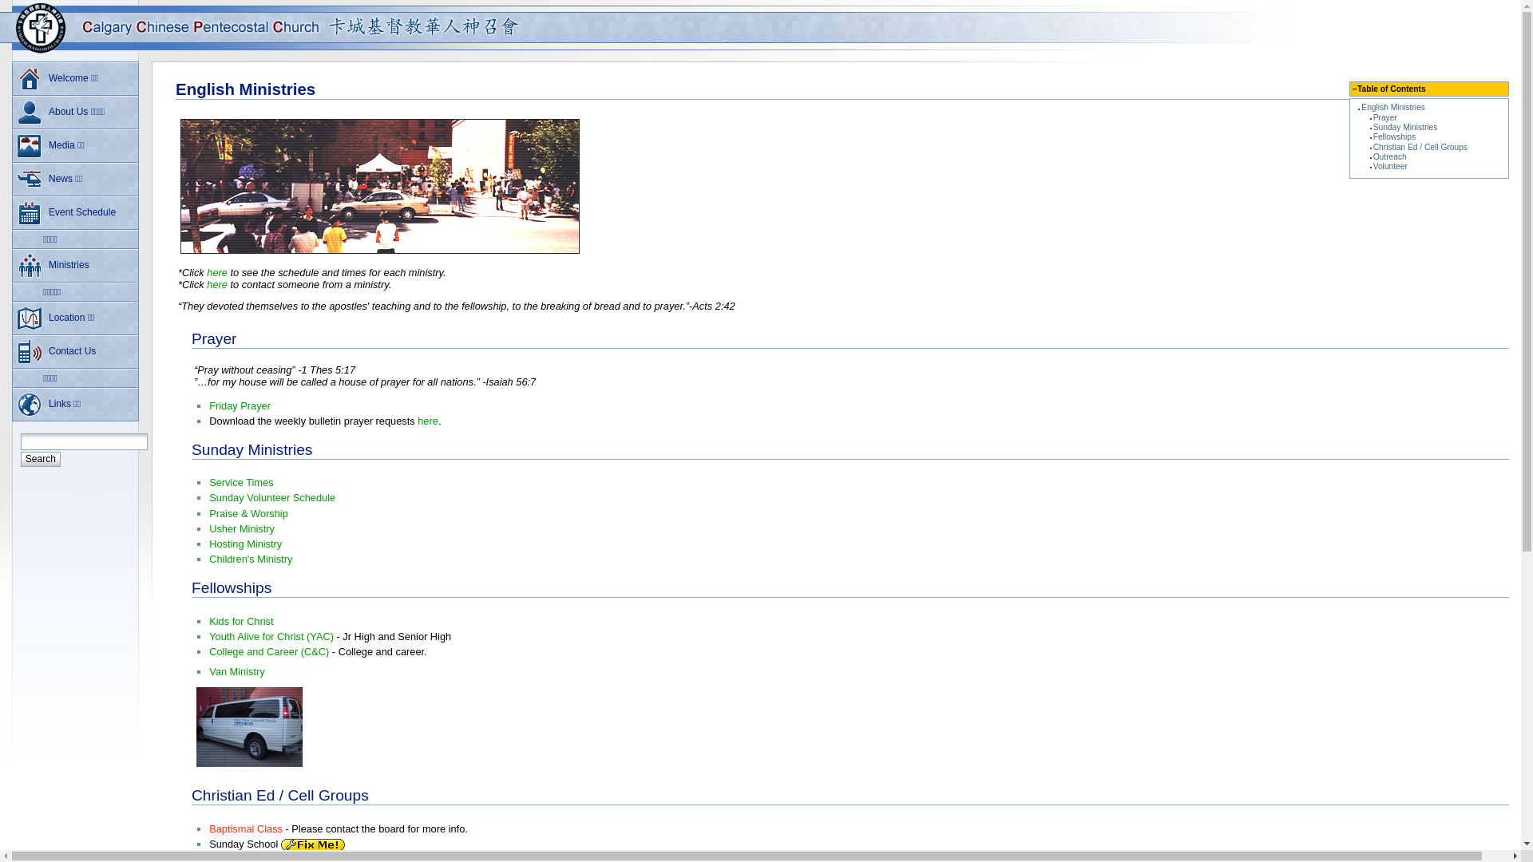  What do you see at coordinates (1385, 118) in the screenshot?
I see `Prayer` at bounding box center [1385, 118].